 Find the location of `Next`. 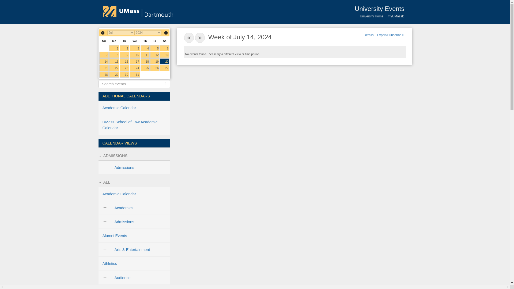

Next is located at coordinates (166, 33).